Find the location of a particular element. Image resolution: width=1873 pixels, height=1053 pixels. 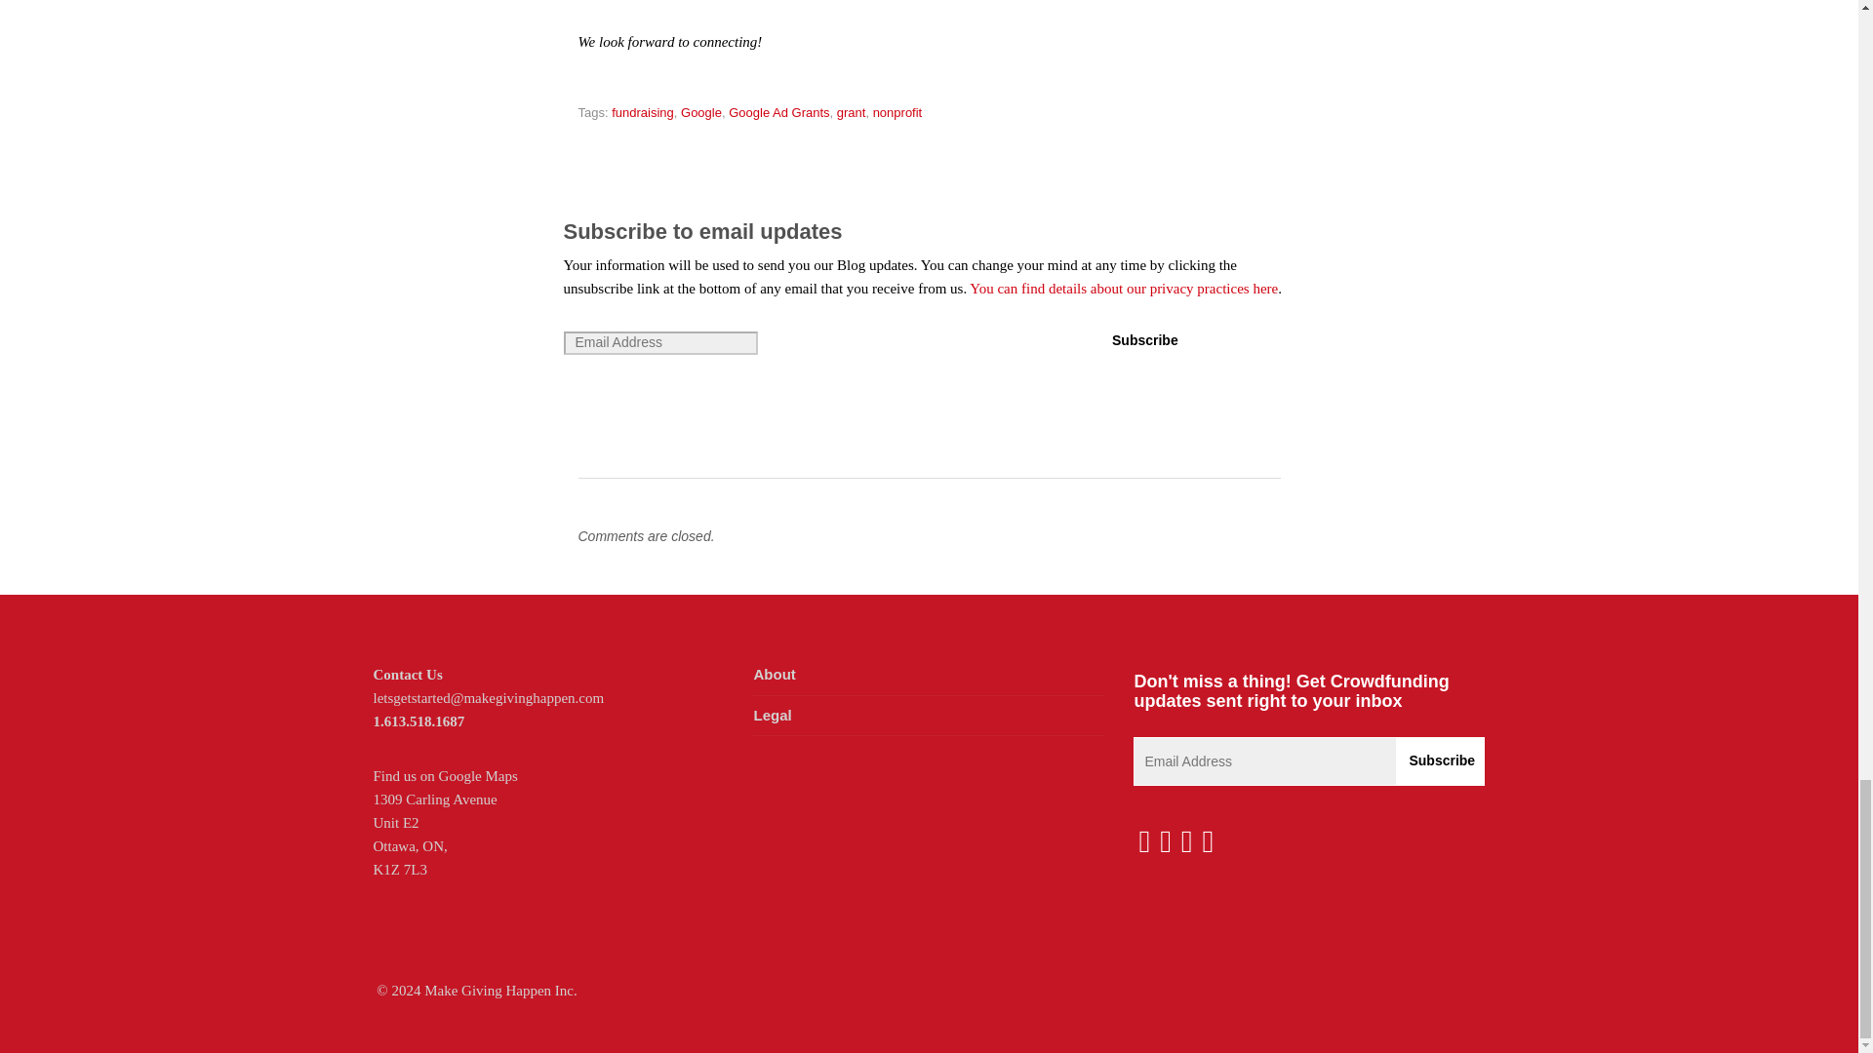

About is located at coordinates (773, 673).